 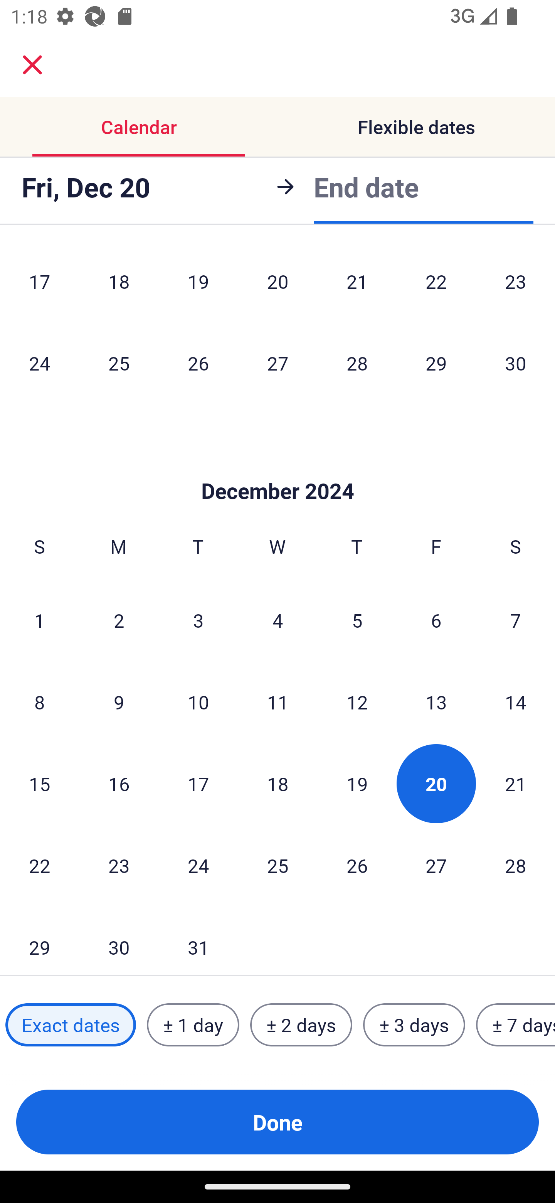 I want to click on 2 Monday, December 2, 2024, so click(x=119, y=620).